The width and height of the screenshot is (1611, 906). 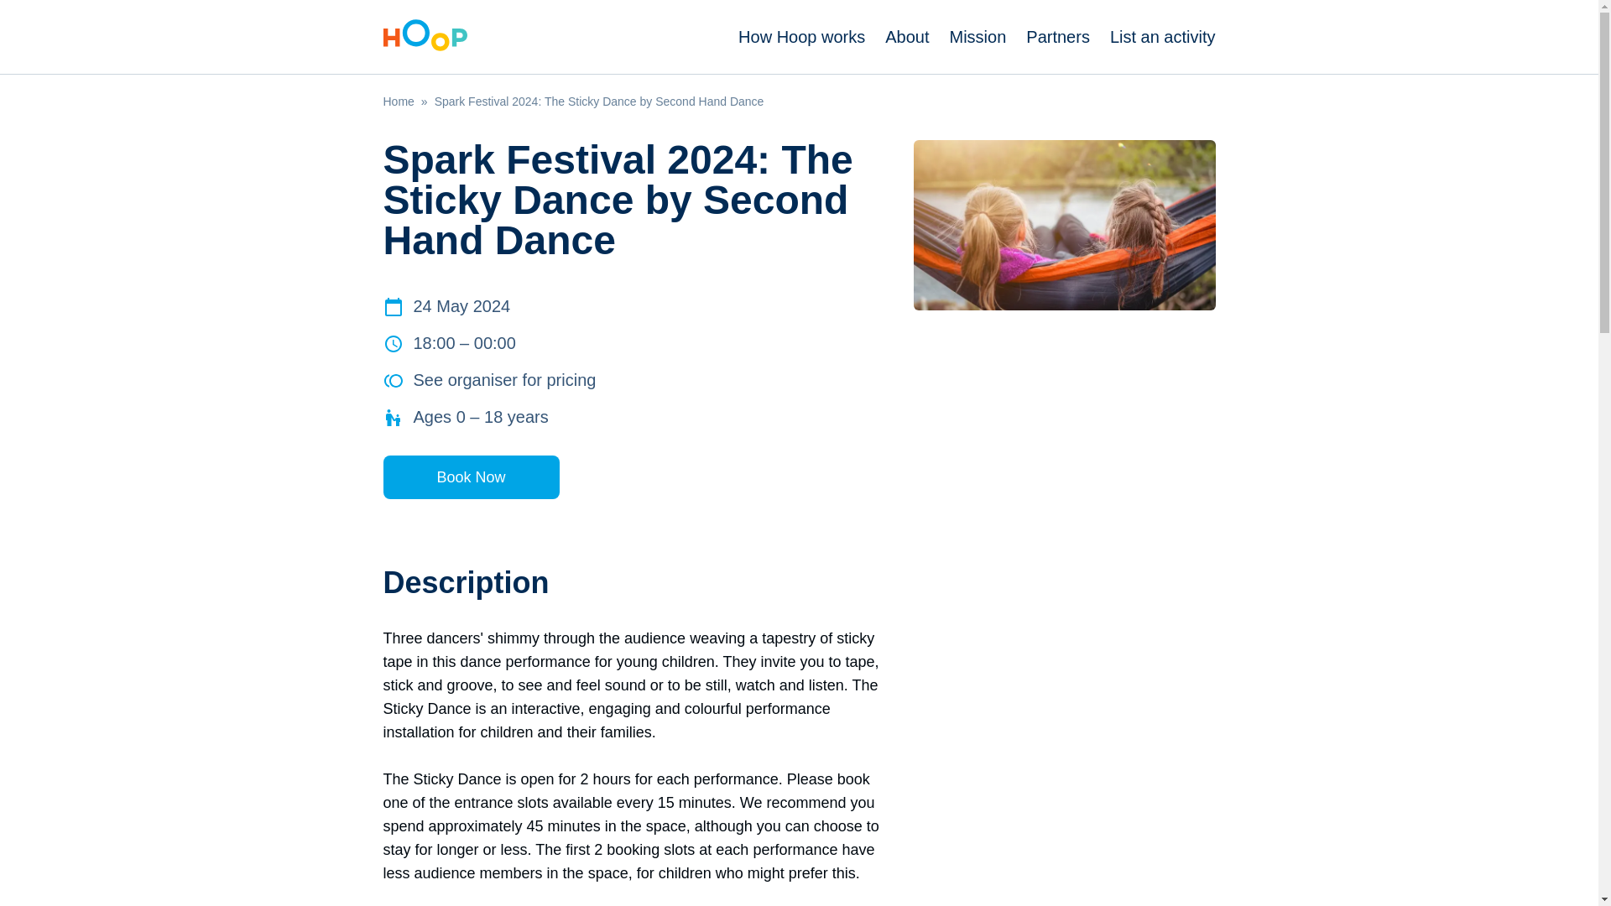 I want to click on Home, so click(x=398, y=101).